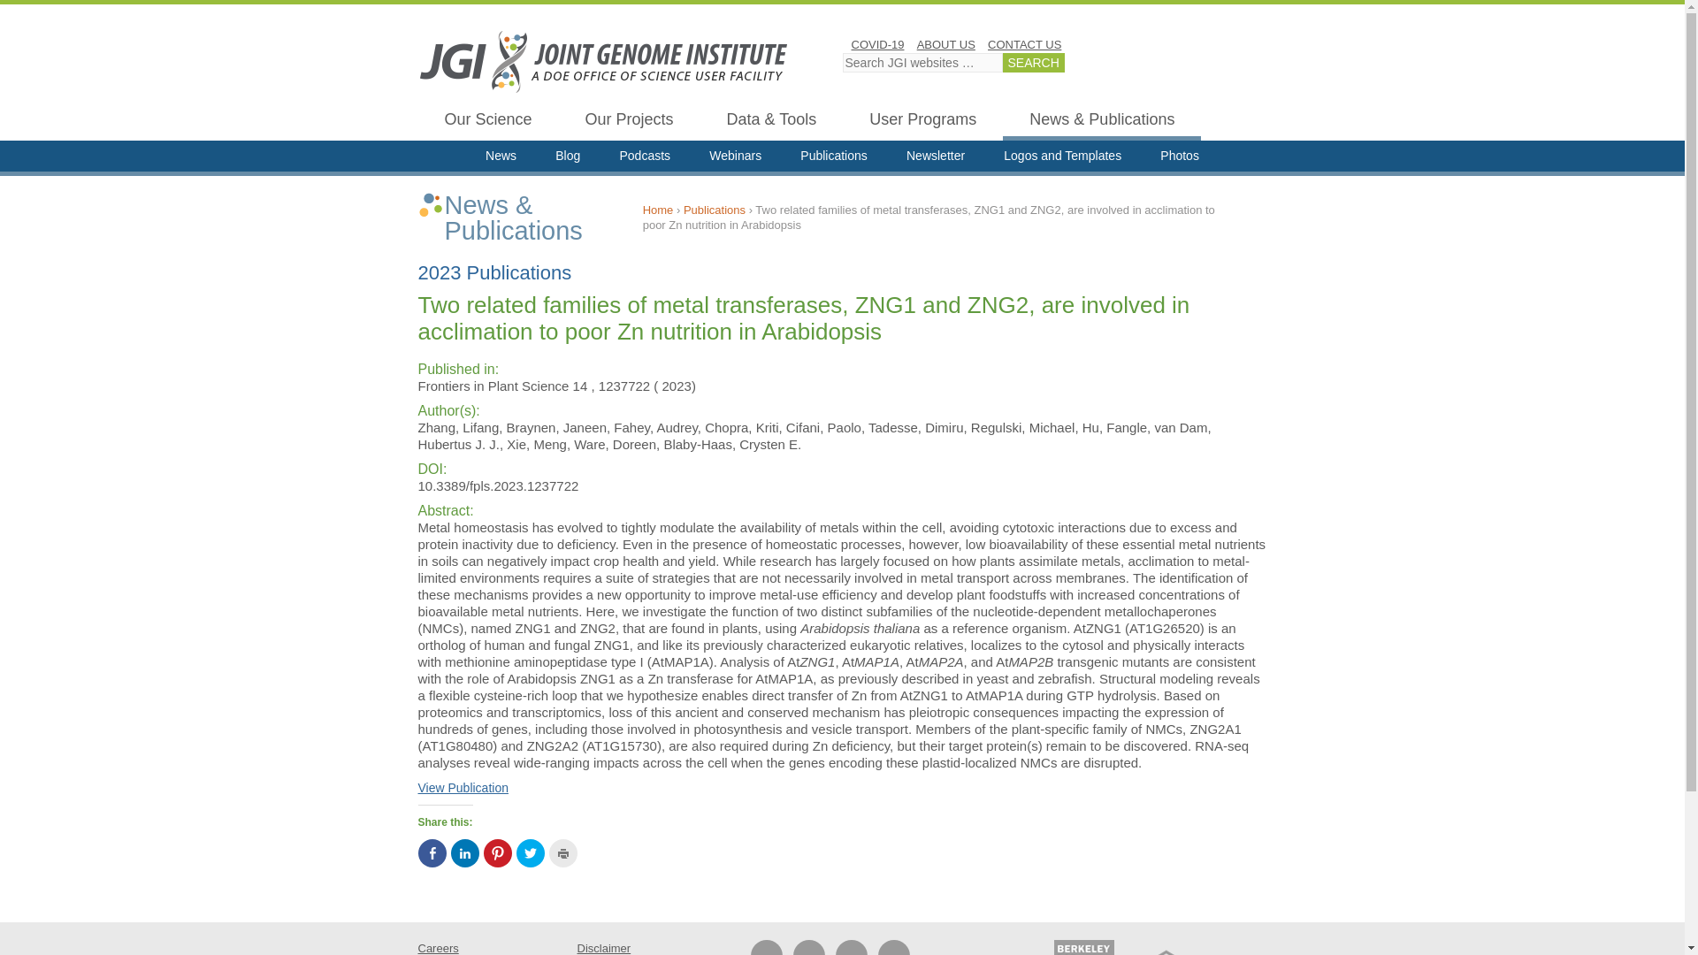  I want to click on Click to share on LinkedIn, so click(465, 852).